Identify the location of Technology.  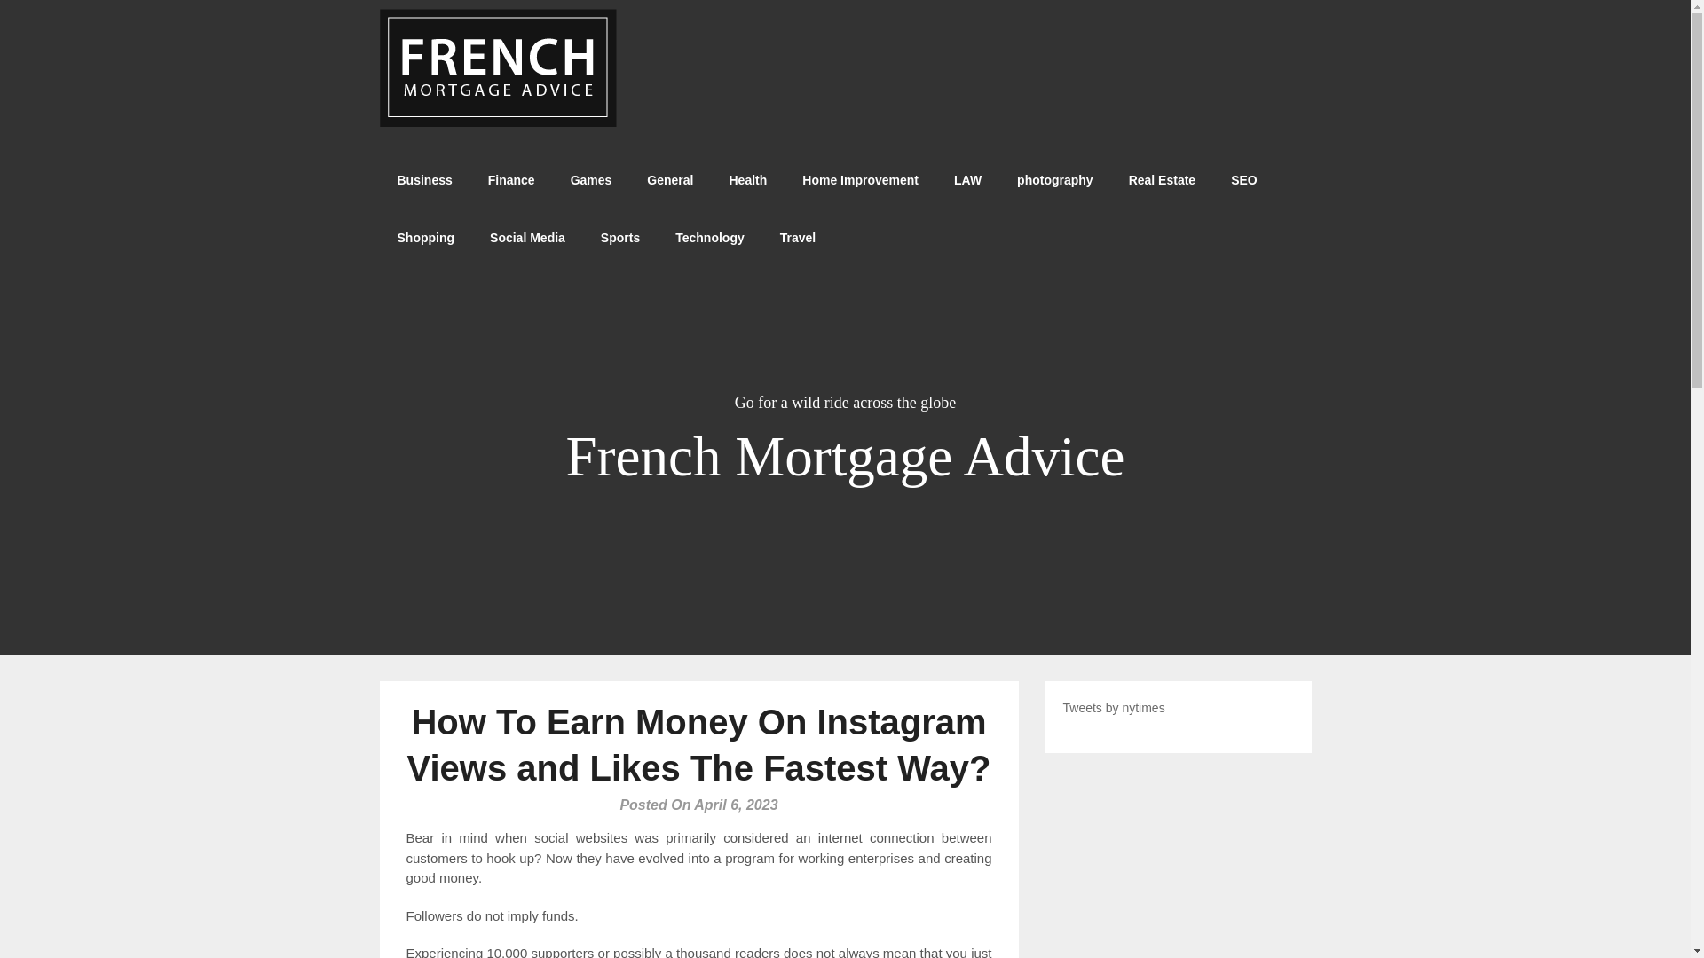
(710, 238).